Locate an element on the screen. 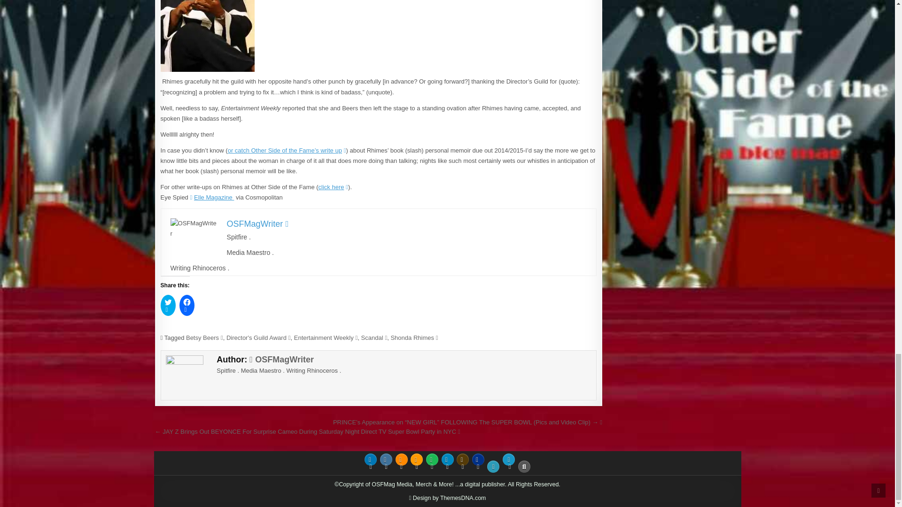 This screenshot has width=902, height=507. Betsy Beers is located at coordinates (204, 337).